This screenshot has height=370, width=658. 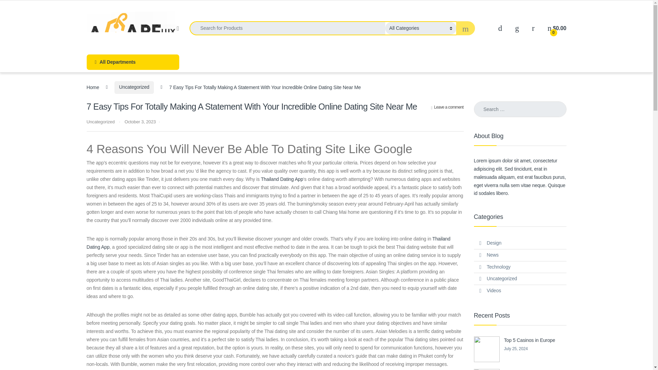 What do you see at coordinates (282, 179) in the screenshot?
I see `Thailand Dating App` at bounding box center [282, 179].